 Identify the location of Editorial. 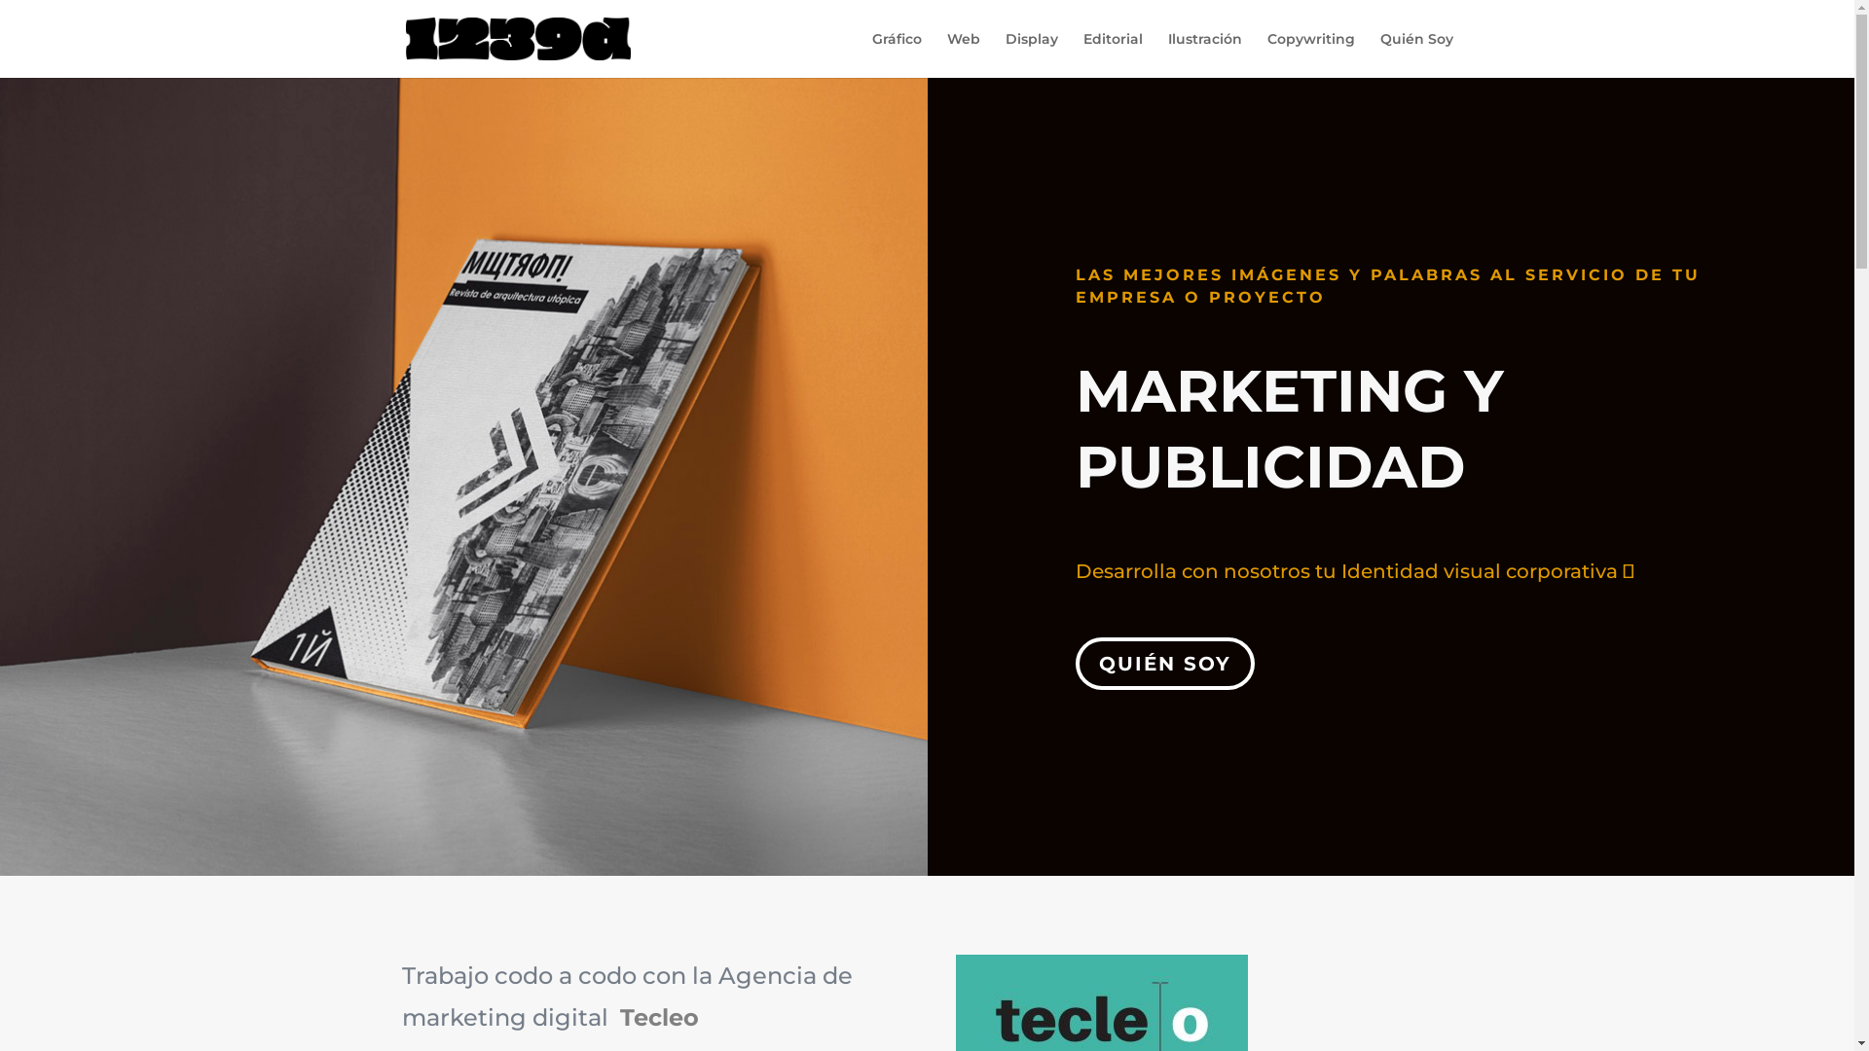
(1112, 54).